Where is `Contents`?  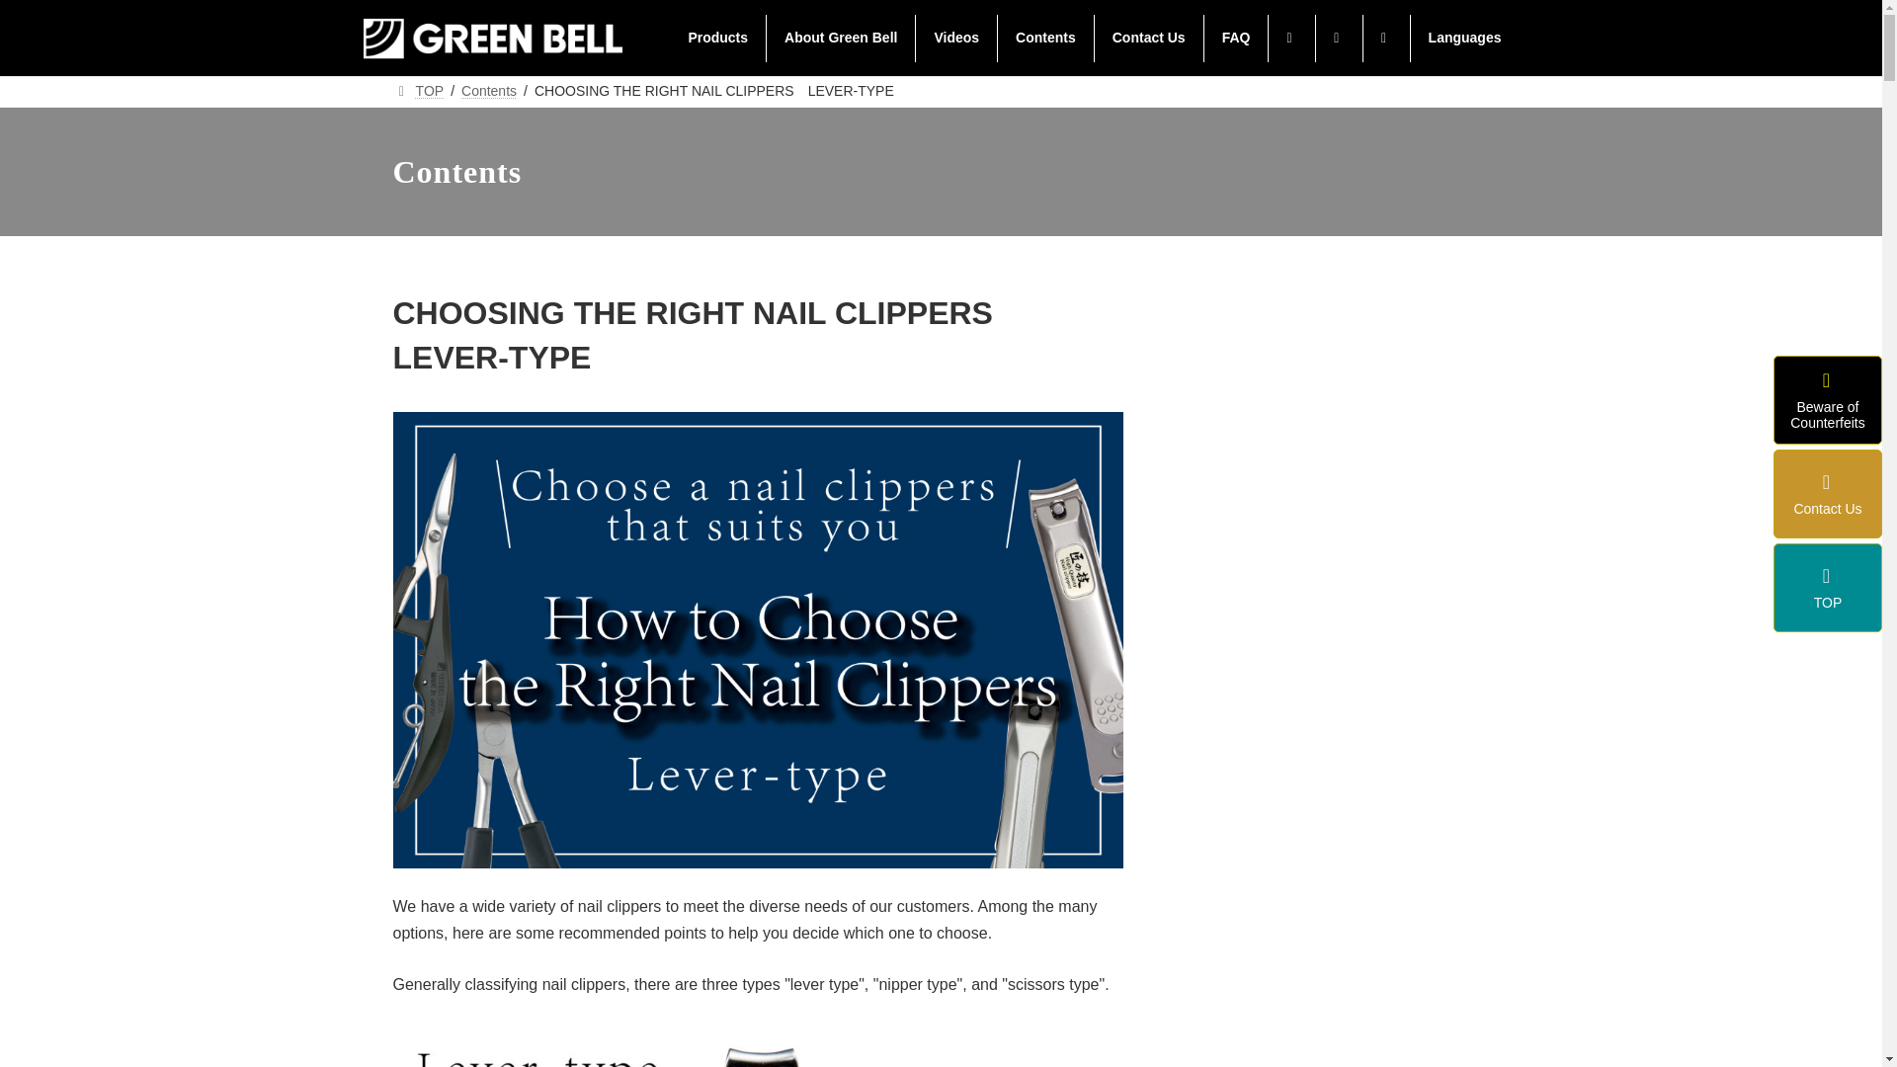
Contents is located at coordinates (1045, 38).